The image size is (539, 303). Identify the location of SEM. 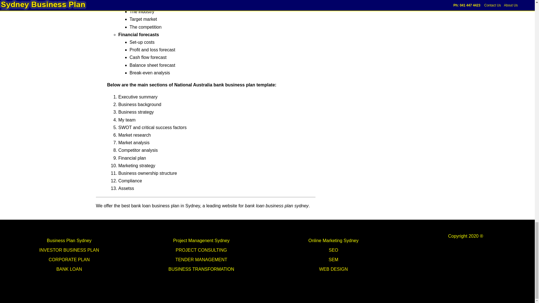
(334, 260).